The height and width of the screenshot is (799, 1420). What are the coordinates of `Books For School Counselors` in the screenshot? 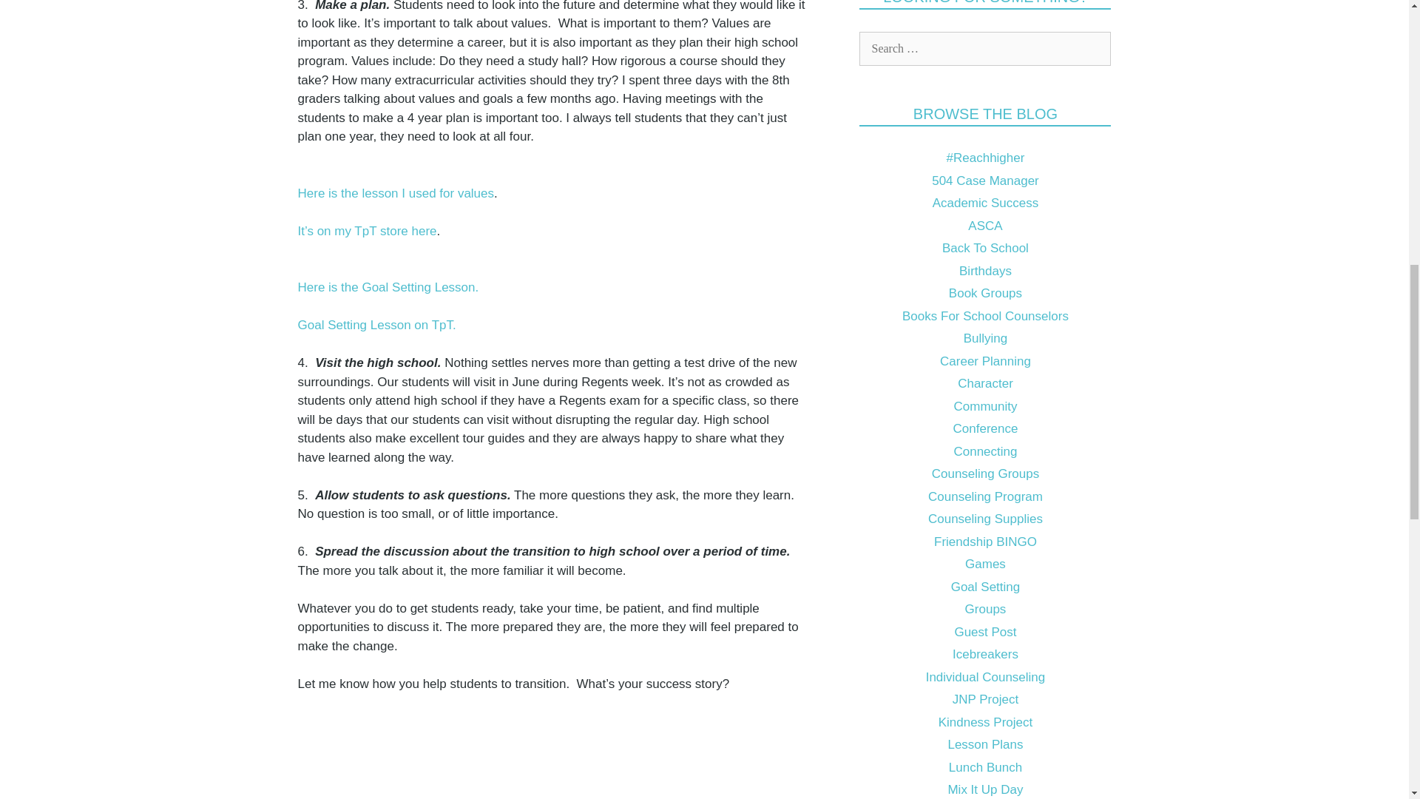 It's located at (985, 316).